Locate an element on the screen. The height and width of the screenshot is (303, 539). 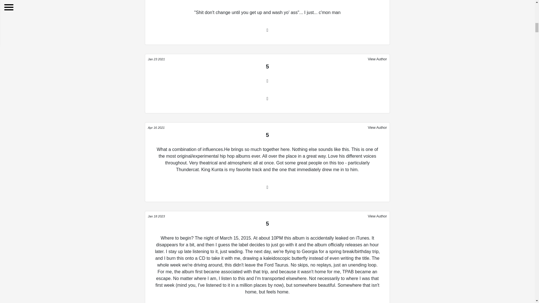
View Author is located at coordinates (377, 127).